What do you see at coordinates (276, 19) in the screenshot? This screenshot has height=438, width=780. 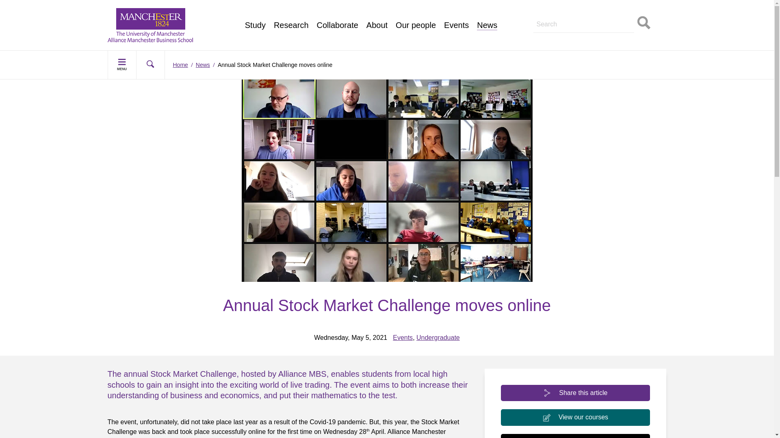 I see `MBA Rankings` at bounding box center [276, 19].